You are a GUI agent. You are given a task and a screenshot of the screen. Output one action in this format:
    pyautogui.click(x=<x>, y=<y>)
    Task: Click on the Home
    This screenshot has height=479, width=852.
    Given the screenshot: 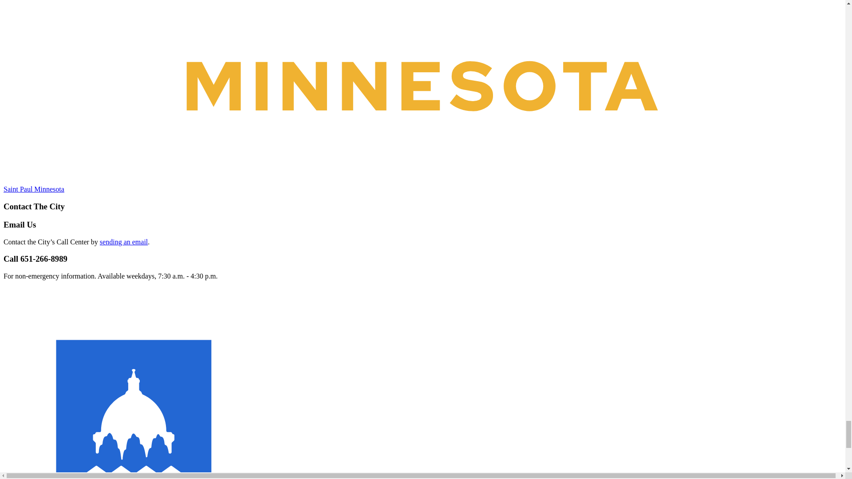 What is the action you would take?
    pyautogui.click(x=422, y=185)
    